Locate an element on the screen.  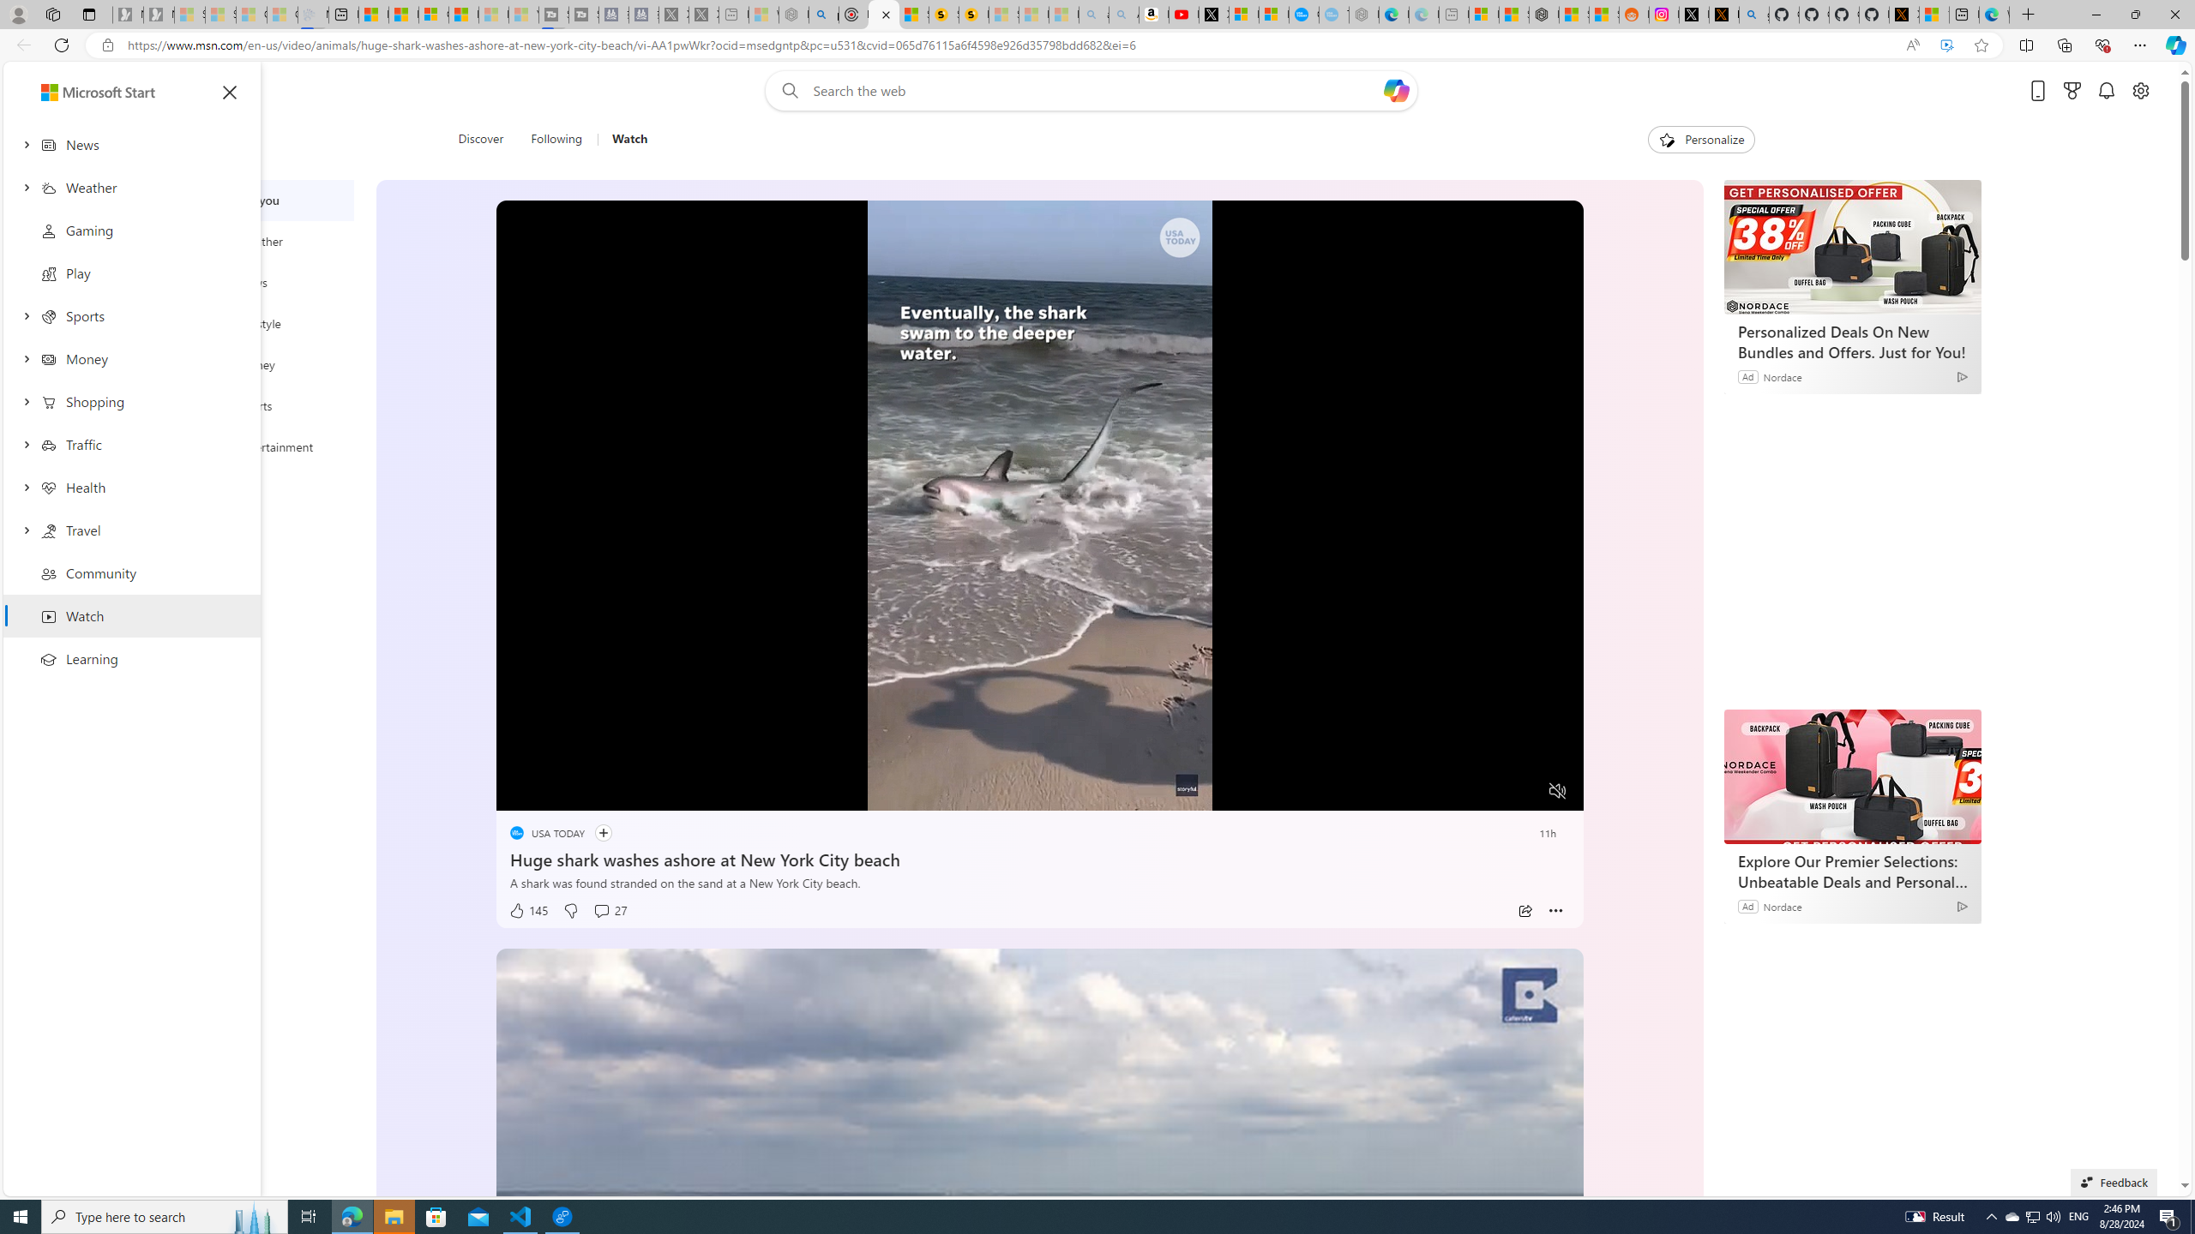
Following is located at coordinates (558, 140).